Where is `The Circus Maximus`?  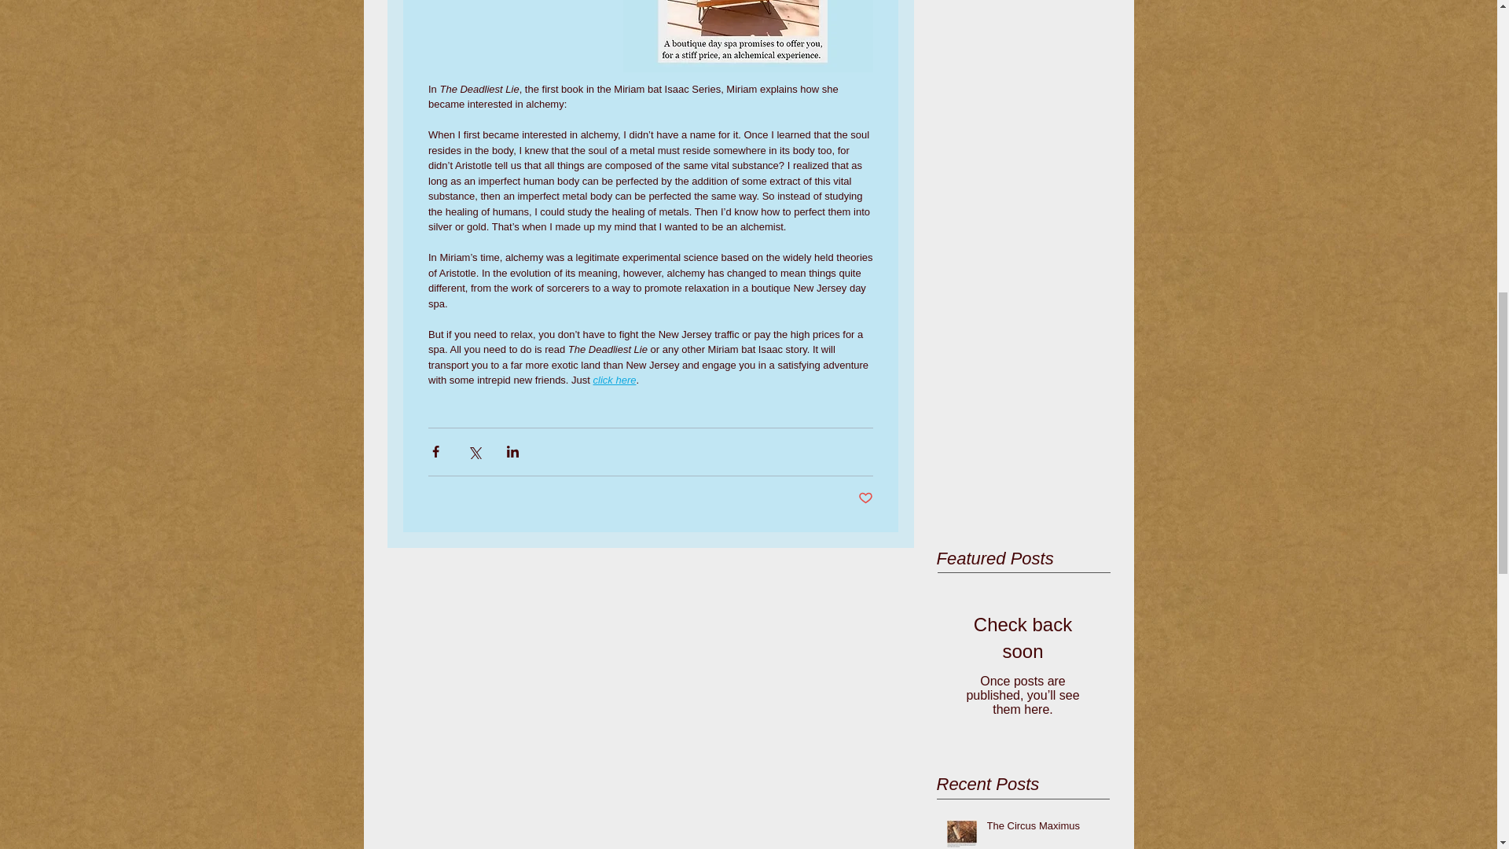
The Circus Maximus is located at coordinates (1043, 829).